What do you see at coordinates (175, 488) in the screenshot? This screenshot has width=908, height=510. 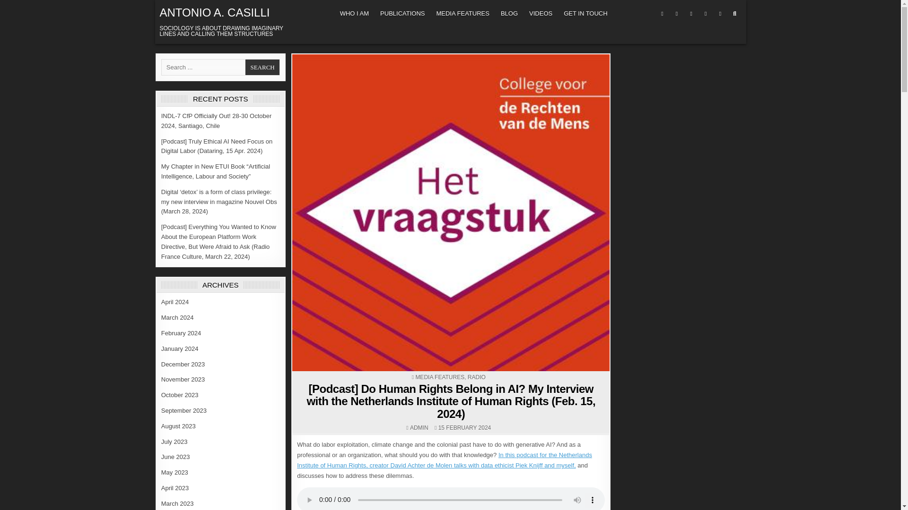 I see `April 2023` at bounding box center [175, 488].